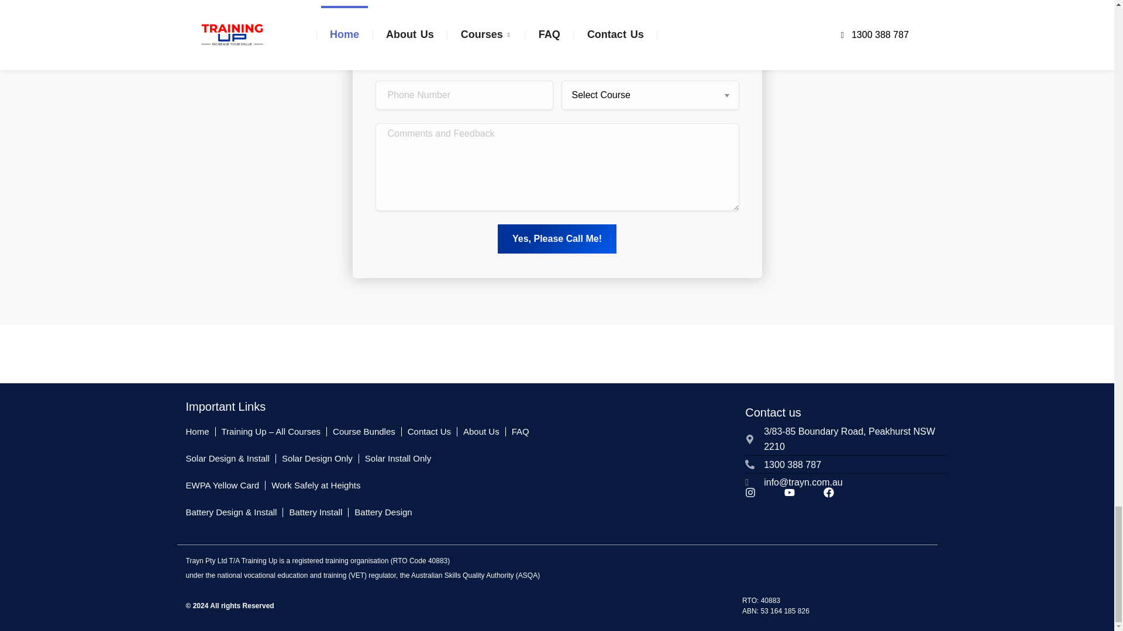 The width and height of the screenshot is (1123, 631). I want to click on Yes, Please Call Me!, so click(557, 239).